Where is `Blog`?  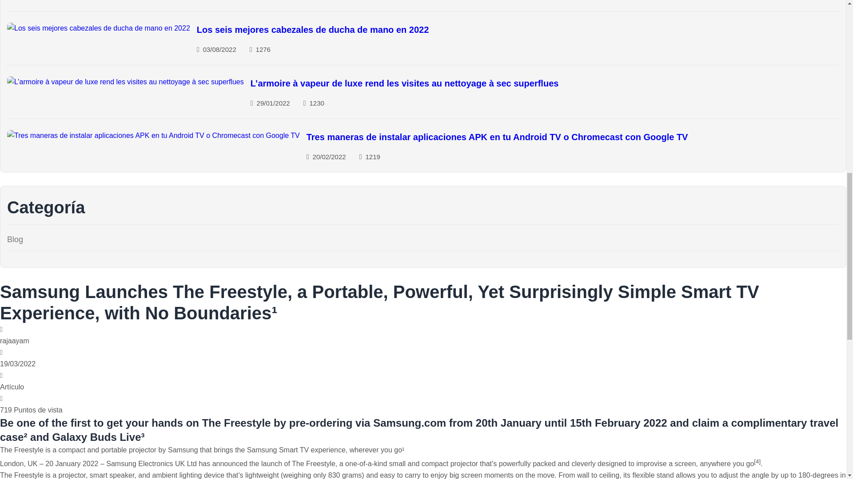 Blog is located at coordinates (15, 239).